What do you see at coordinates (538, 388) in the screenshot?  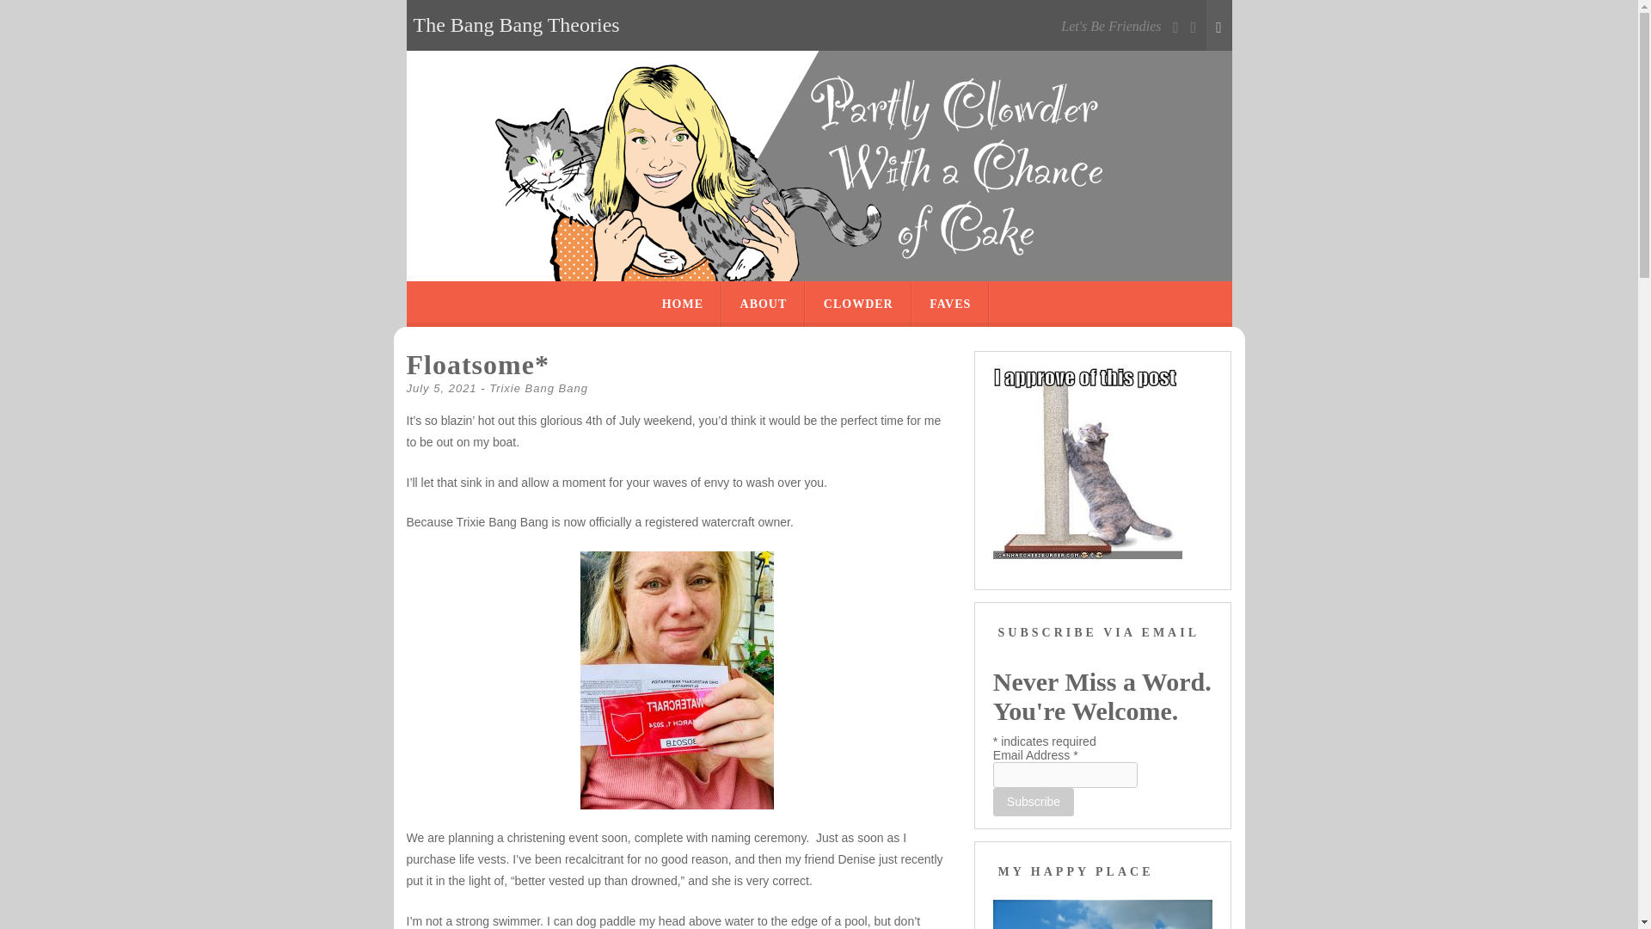 I see `Trixie Bang Bang` at bounding box center [538, 388].